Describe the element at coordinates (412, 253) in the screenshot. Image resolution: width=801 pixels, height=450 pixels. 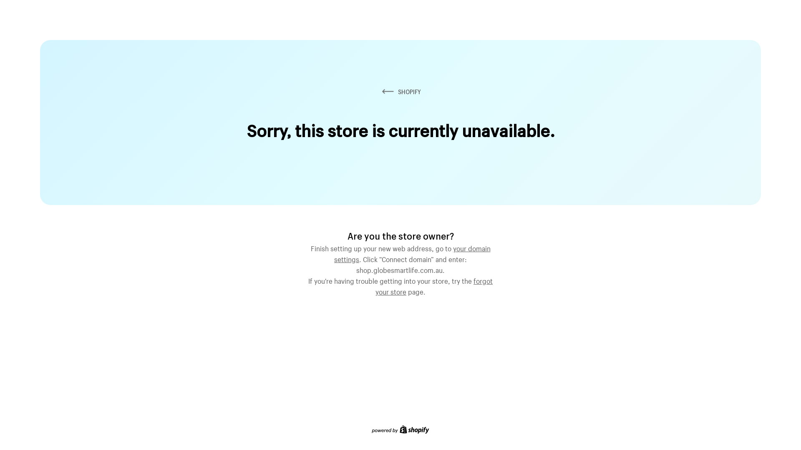
I see `your domain settings` at that location.